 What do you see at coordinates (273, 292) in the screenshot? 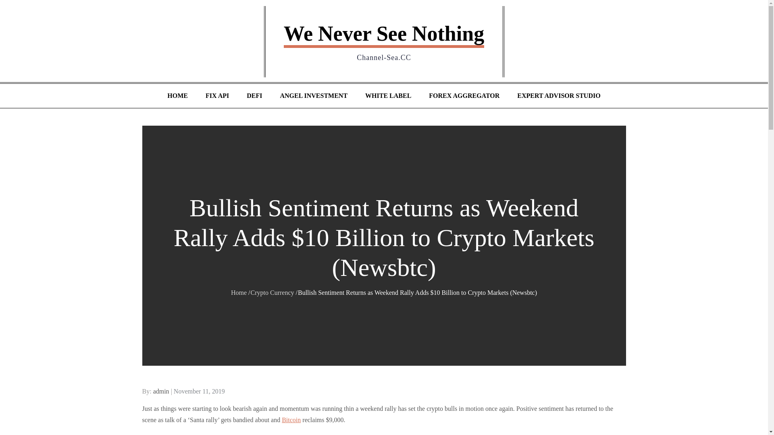
I see `Crypto Currency` at bounding box center [273, 292].